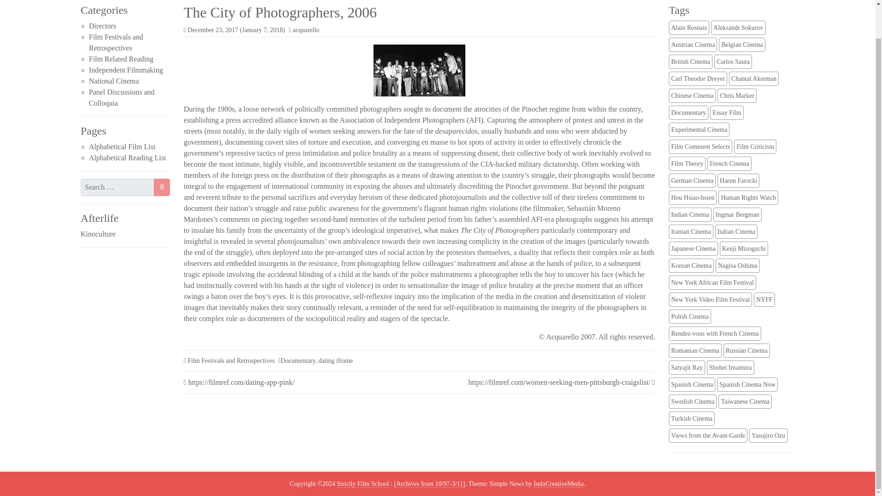  Describe the element at coordinates (121, 59) in the screenshot. I see `Film Related Reading` at that location.